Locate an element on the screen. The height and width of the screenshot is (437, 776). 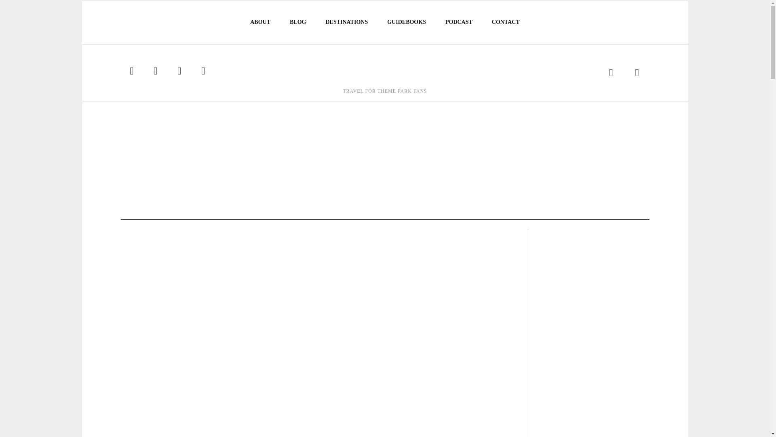
DESTINATIONS is located at coordinates (347, 22).